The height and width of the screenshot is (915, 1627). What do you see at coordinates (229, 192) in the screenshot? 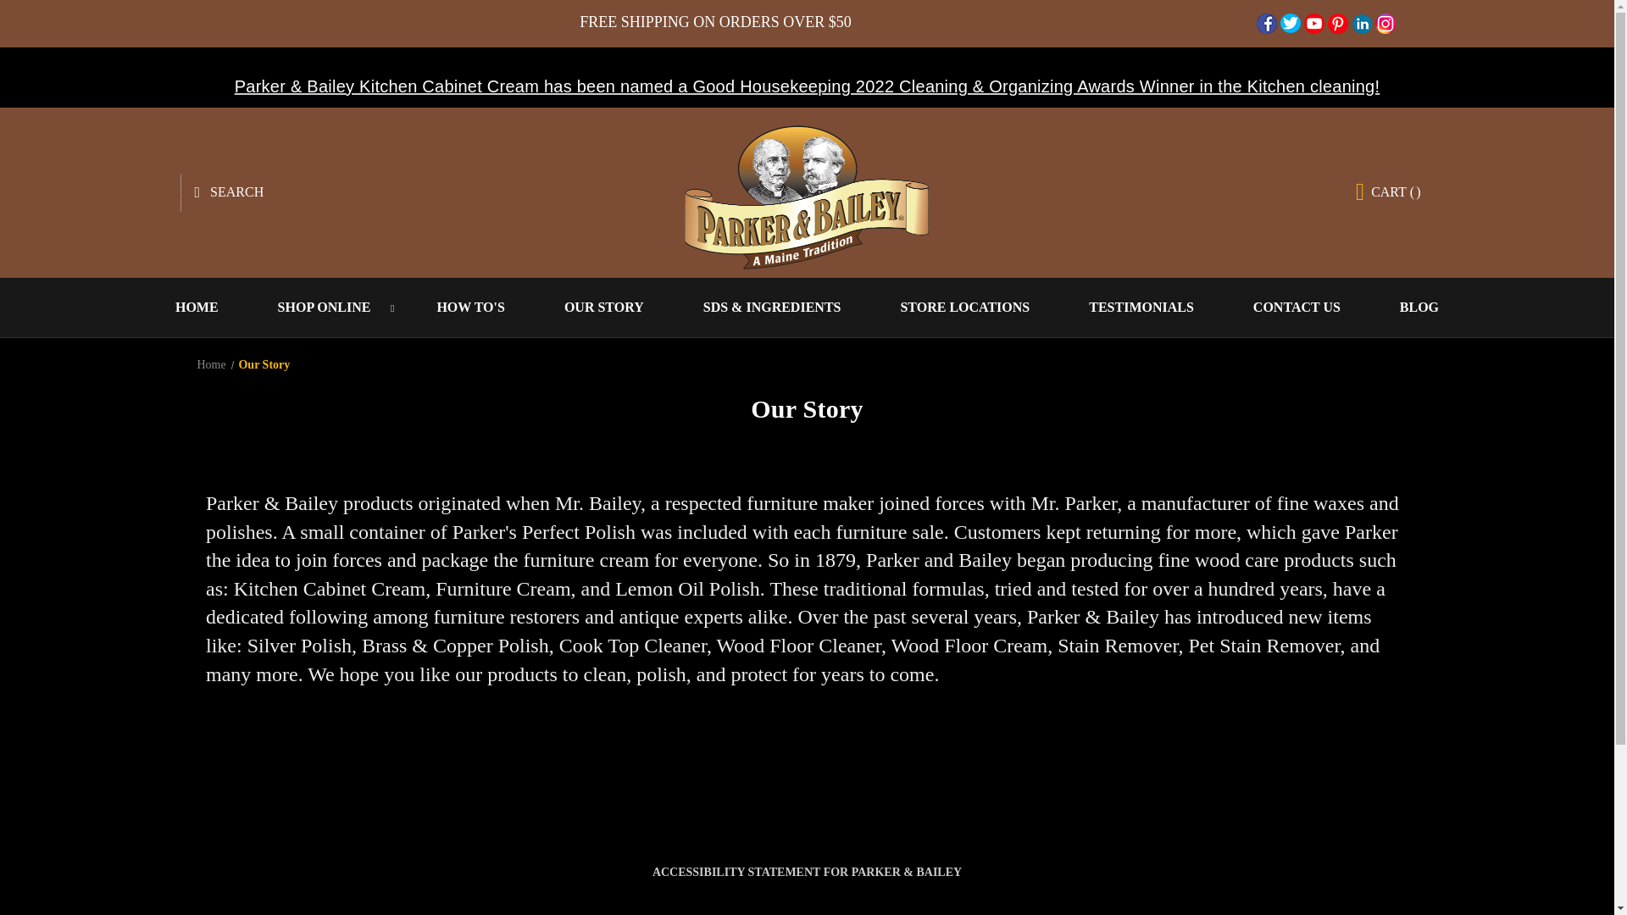
I see `SEARCH` at bounding box center [229, 192].